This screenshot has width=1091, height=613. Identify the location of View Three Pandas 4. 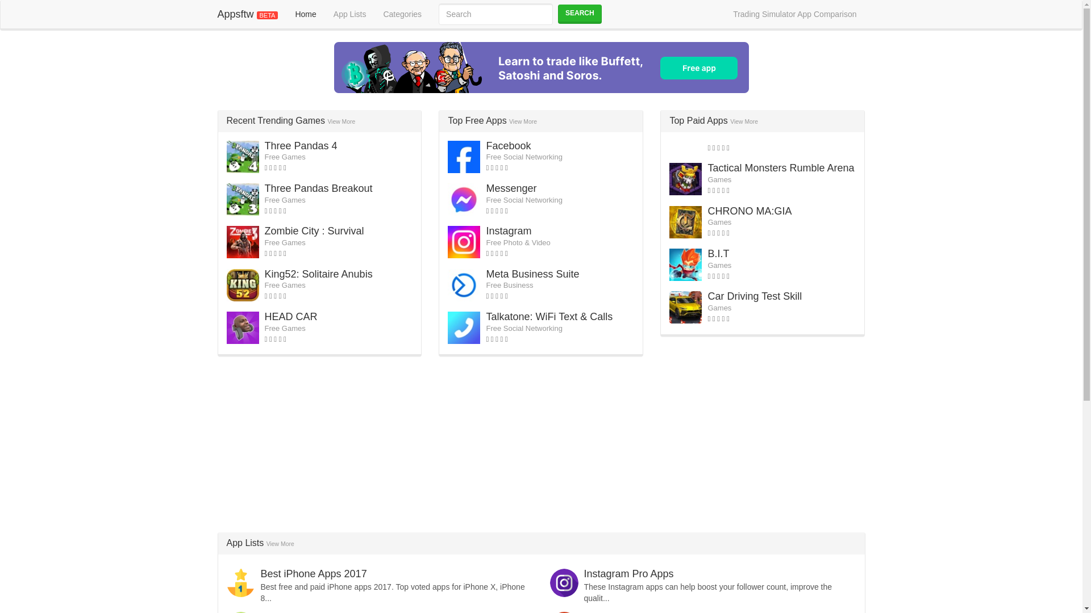
(301, 145).